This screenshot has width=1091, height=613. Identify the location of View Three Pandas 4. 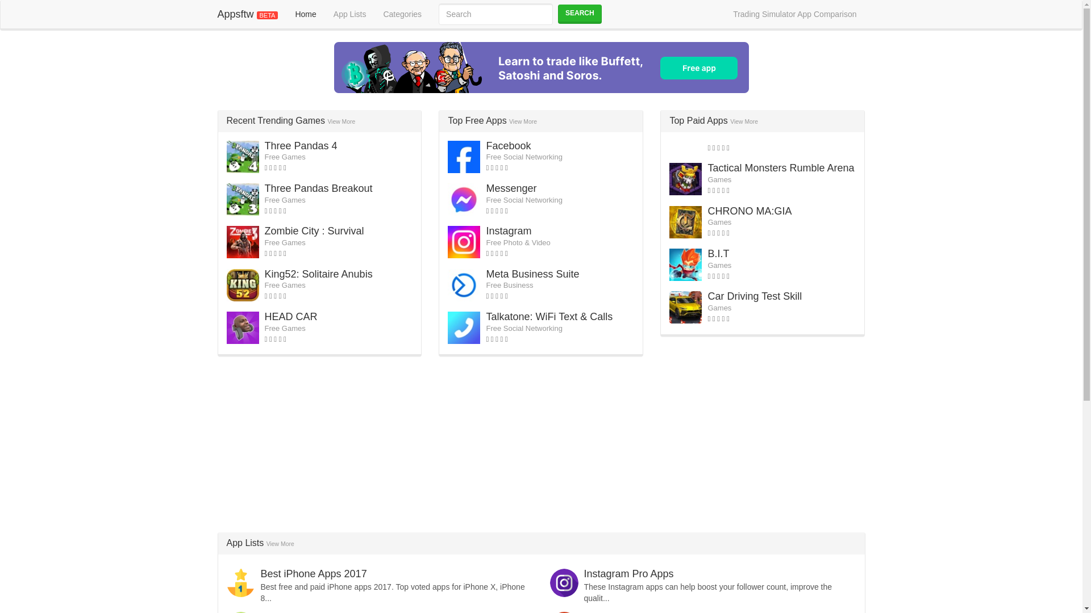
(301, 145).